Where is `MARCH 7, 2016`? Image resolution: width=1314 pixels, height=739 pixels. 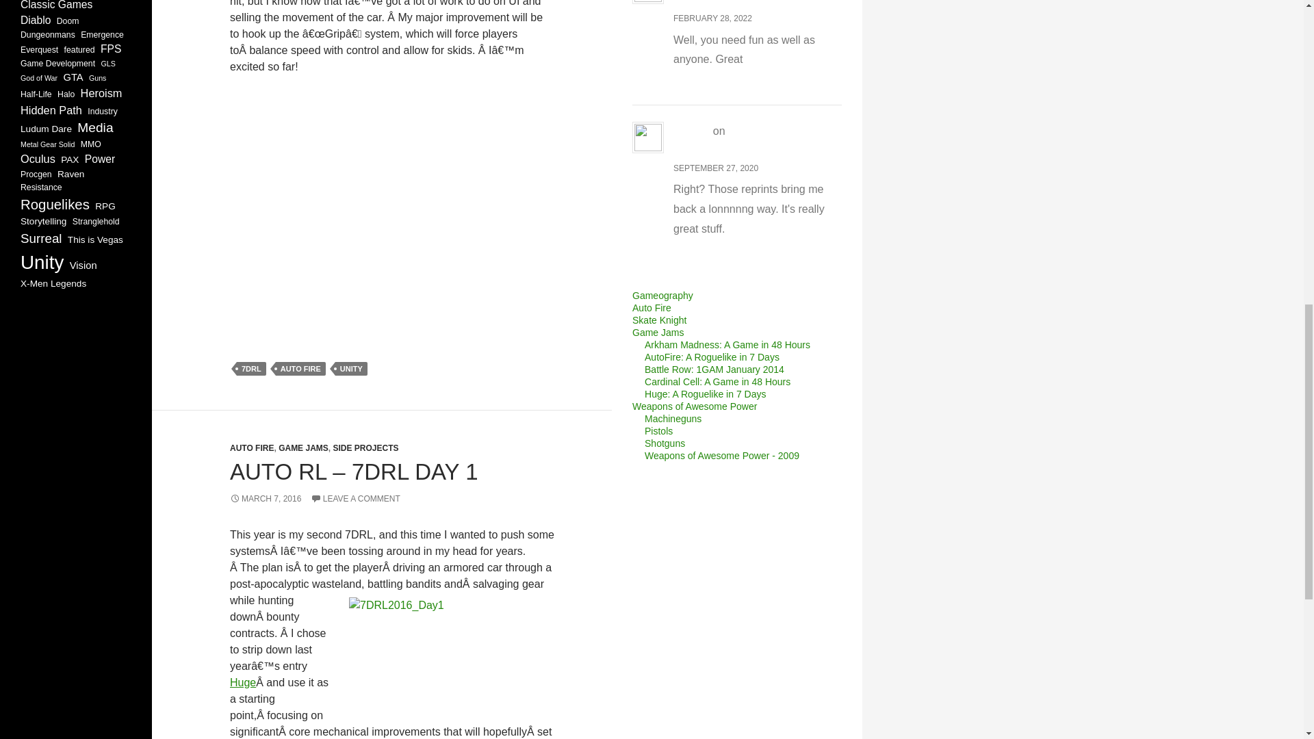 MARCH 7, 2016 is located at coordinates (266, 498).